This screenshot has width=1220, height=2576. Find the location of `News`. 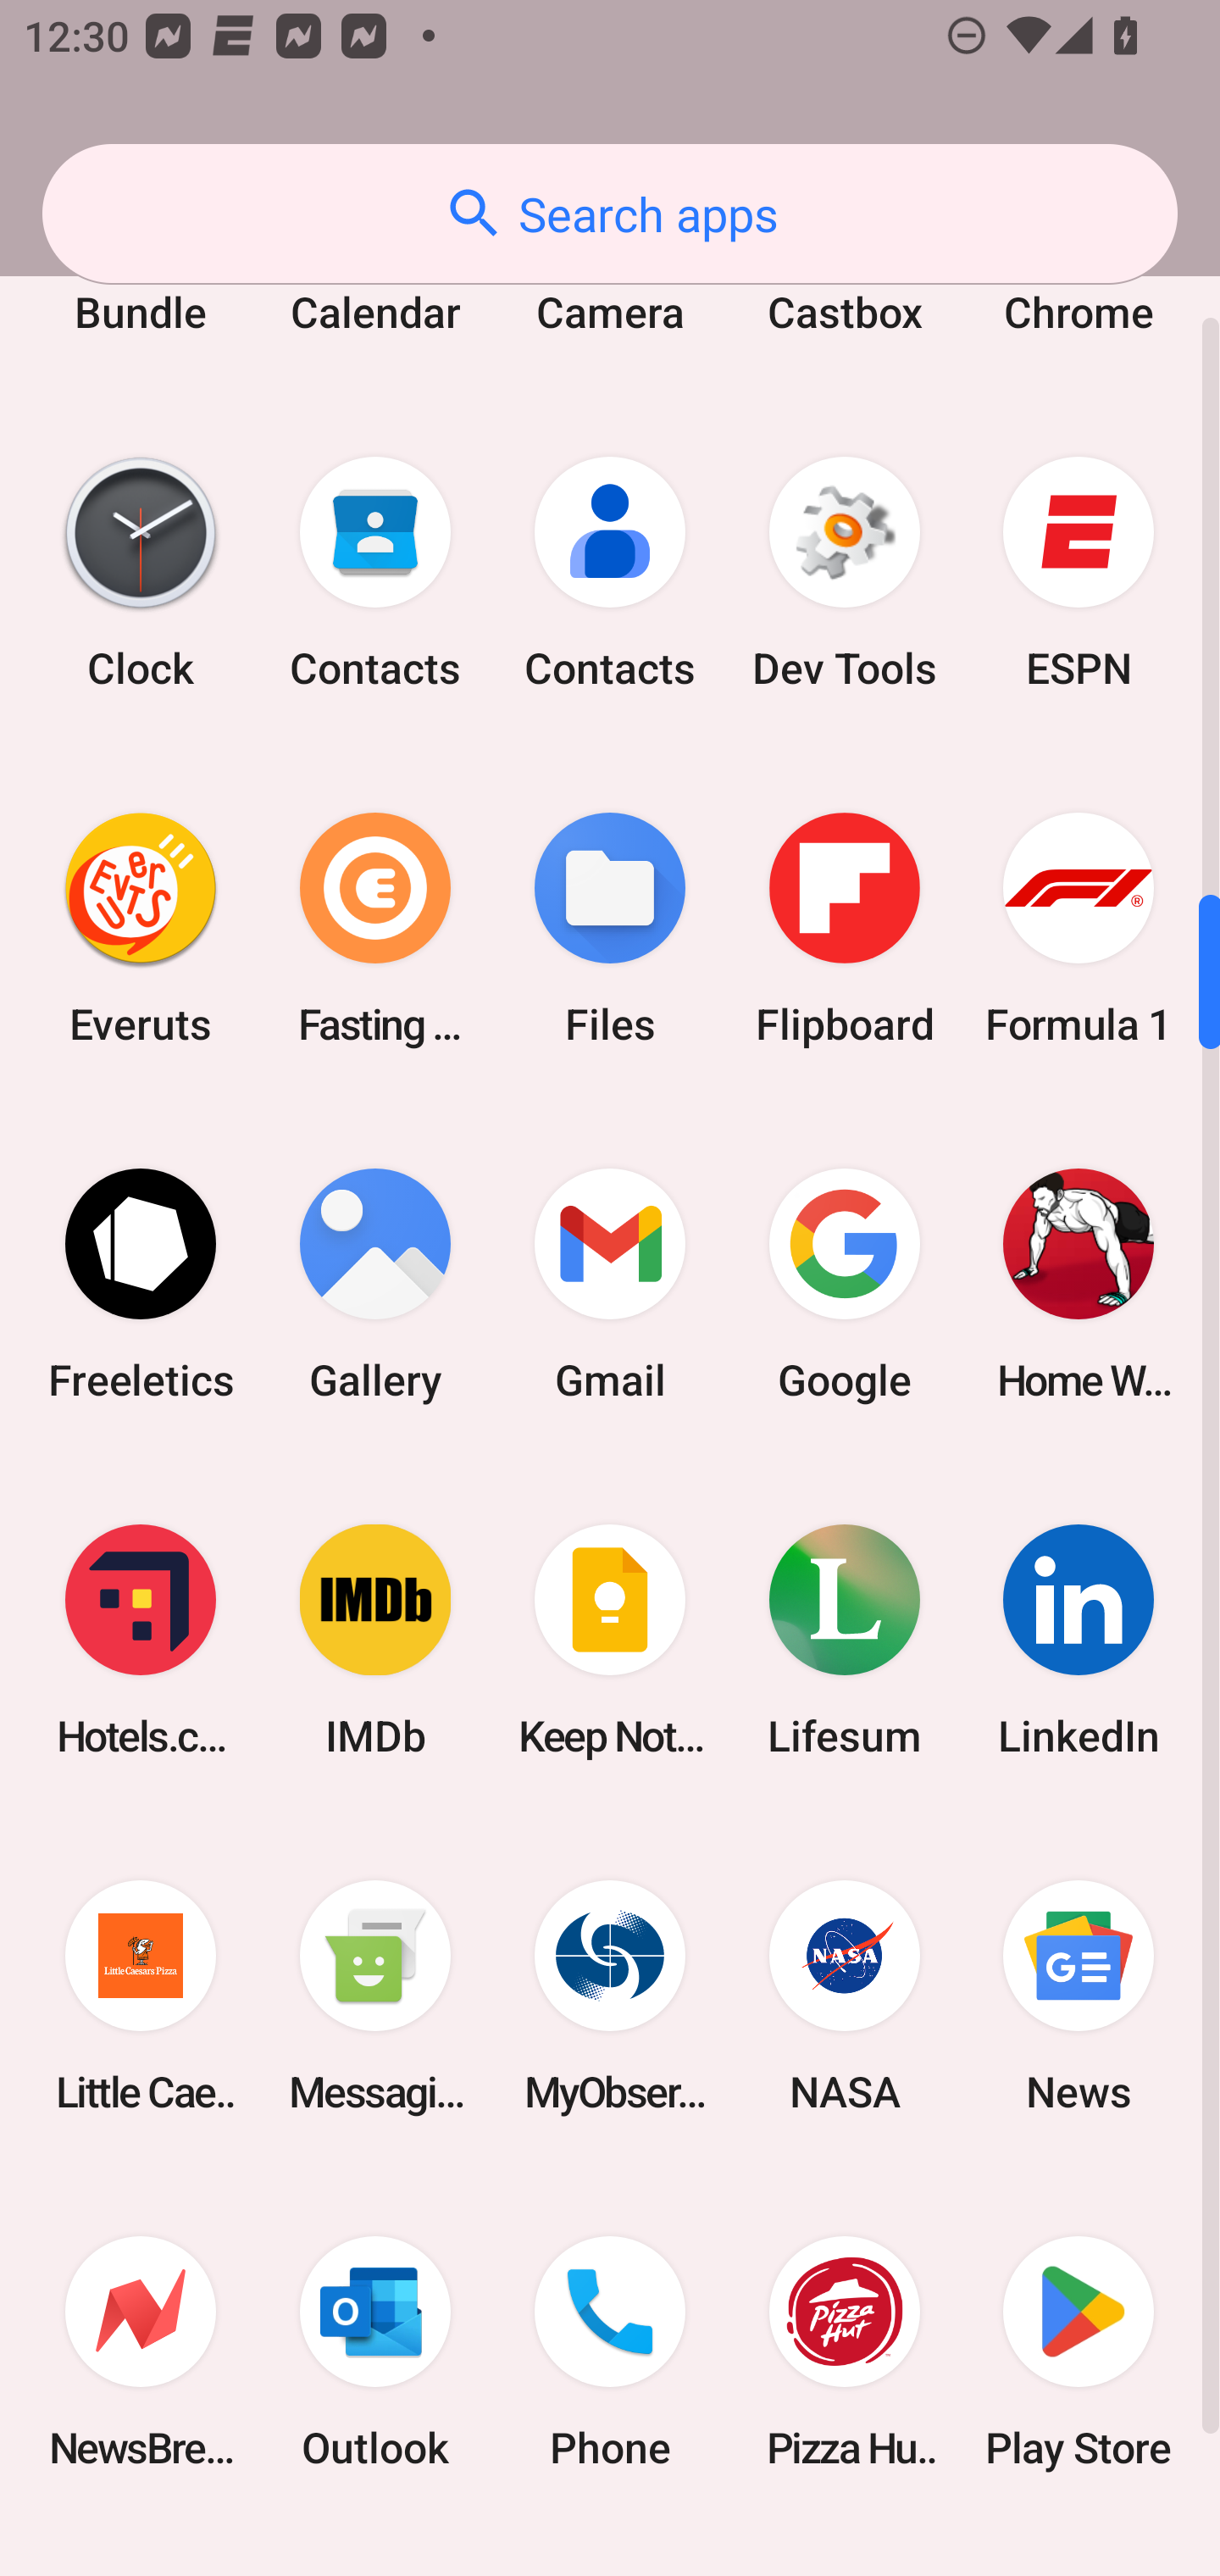

News is located at coordinates (1079, 1996).